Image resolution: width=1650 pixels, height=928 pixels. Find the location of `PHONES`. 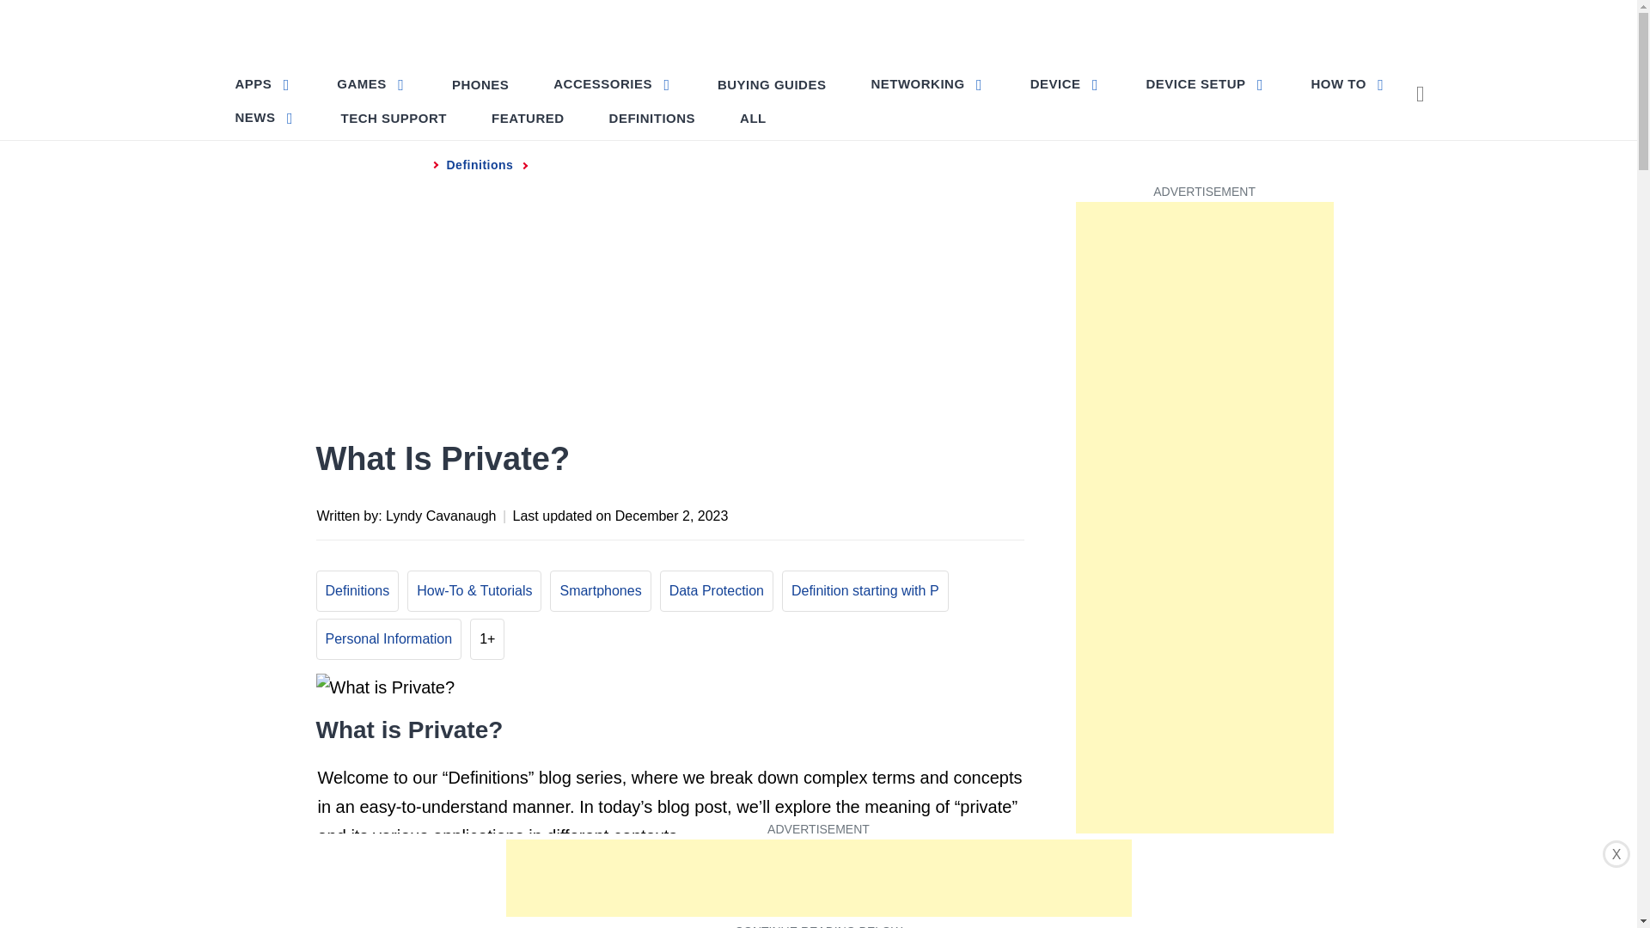

PHONES is located at coordinates (480, 84).